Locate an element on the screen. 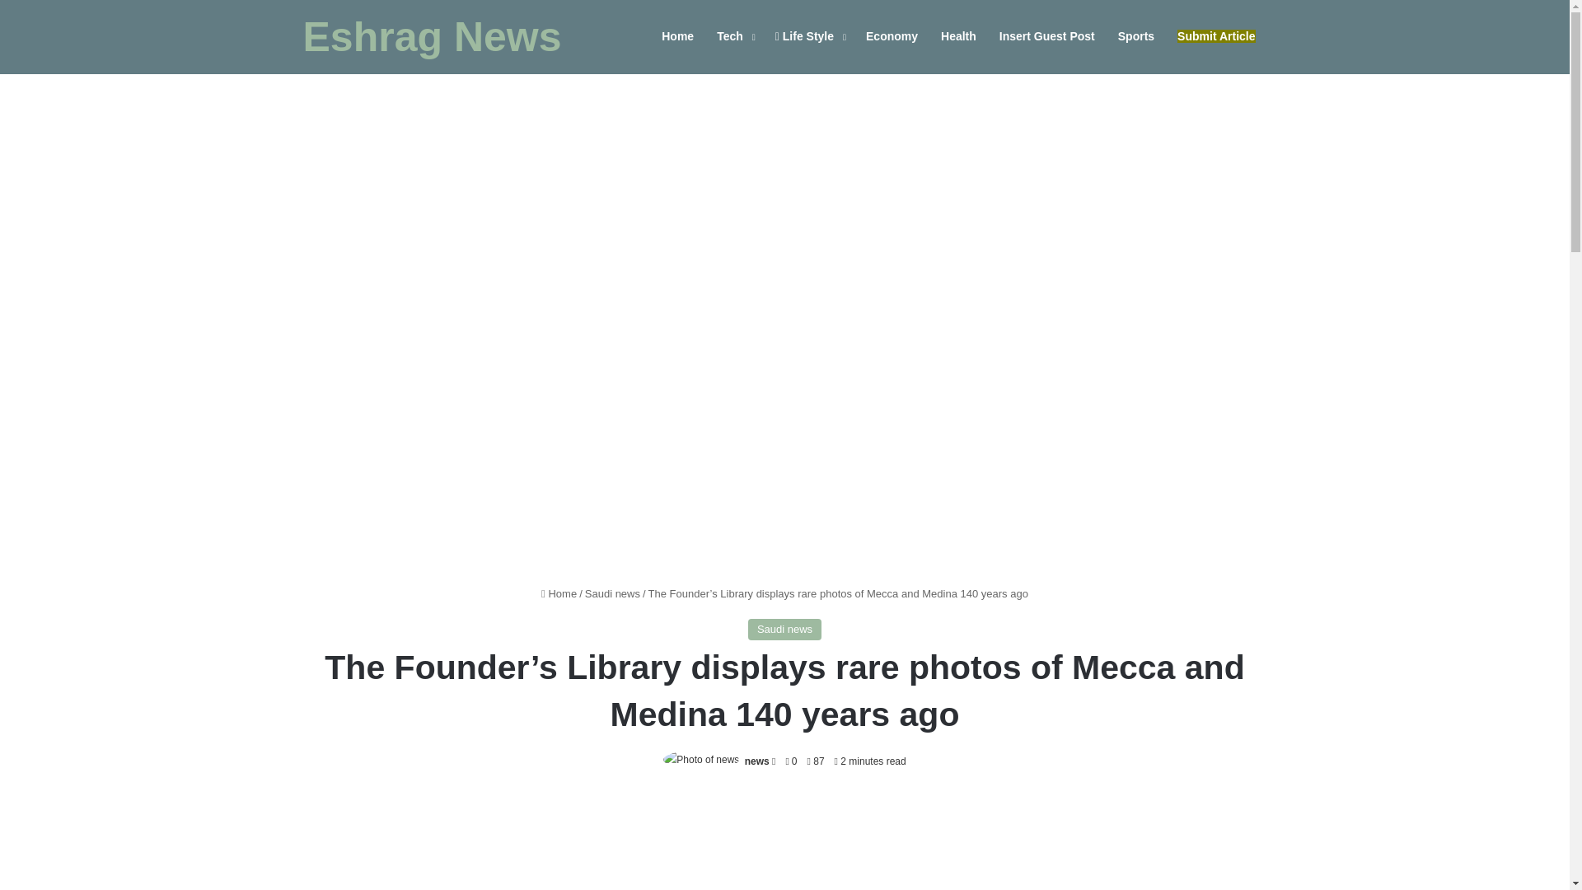 Image resolution: width=1582 pixels, height=890 pixels. Health is located at coordinates (958, 36).